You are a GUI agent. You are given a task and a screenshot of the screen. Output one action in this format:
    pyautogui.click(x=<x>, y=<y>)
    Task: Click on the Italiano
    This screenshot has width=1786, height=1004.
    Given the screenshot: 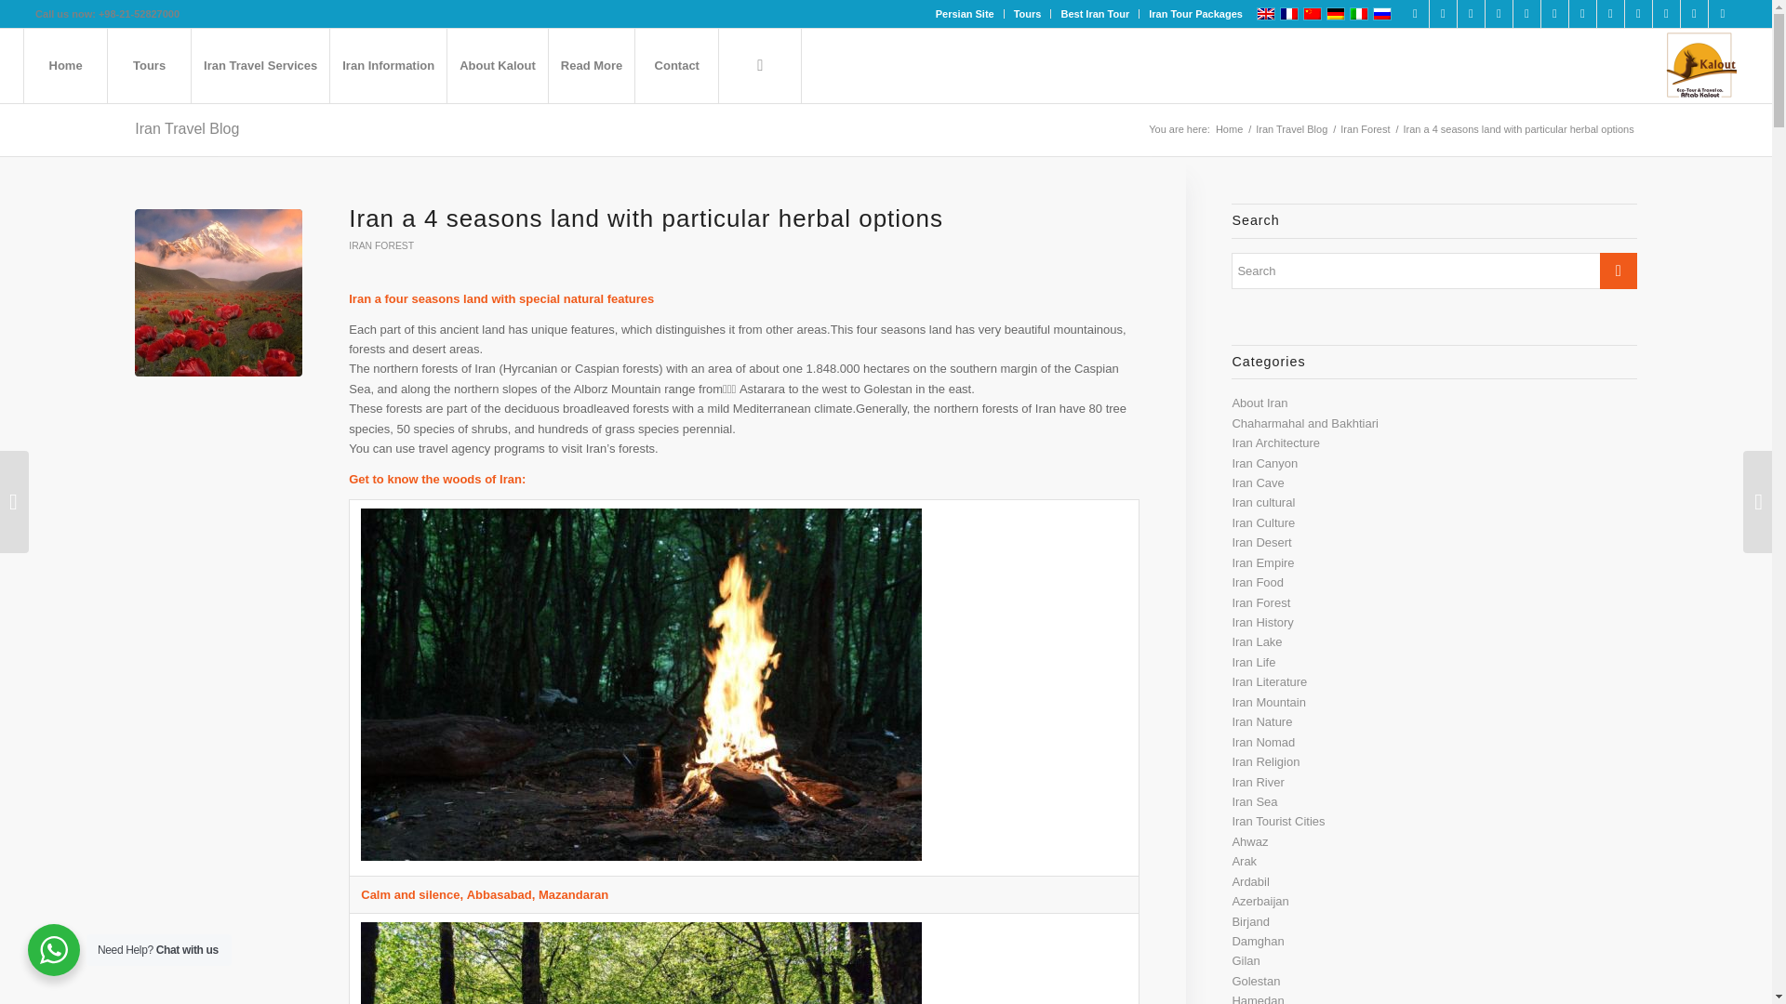 What is the action you would take?
    pyautogui.click(x=1358, y=13)
    